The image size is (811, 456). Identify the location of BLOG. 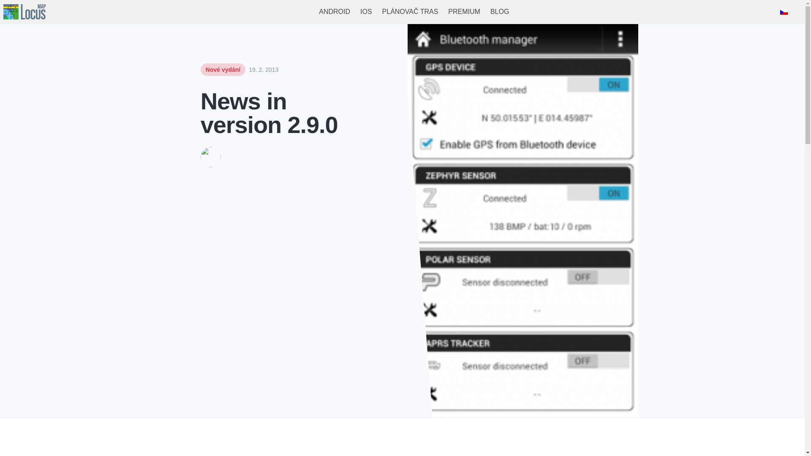
(514, 12).